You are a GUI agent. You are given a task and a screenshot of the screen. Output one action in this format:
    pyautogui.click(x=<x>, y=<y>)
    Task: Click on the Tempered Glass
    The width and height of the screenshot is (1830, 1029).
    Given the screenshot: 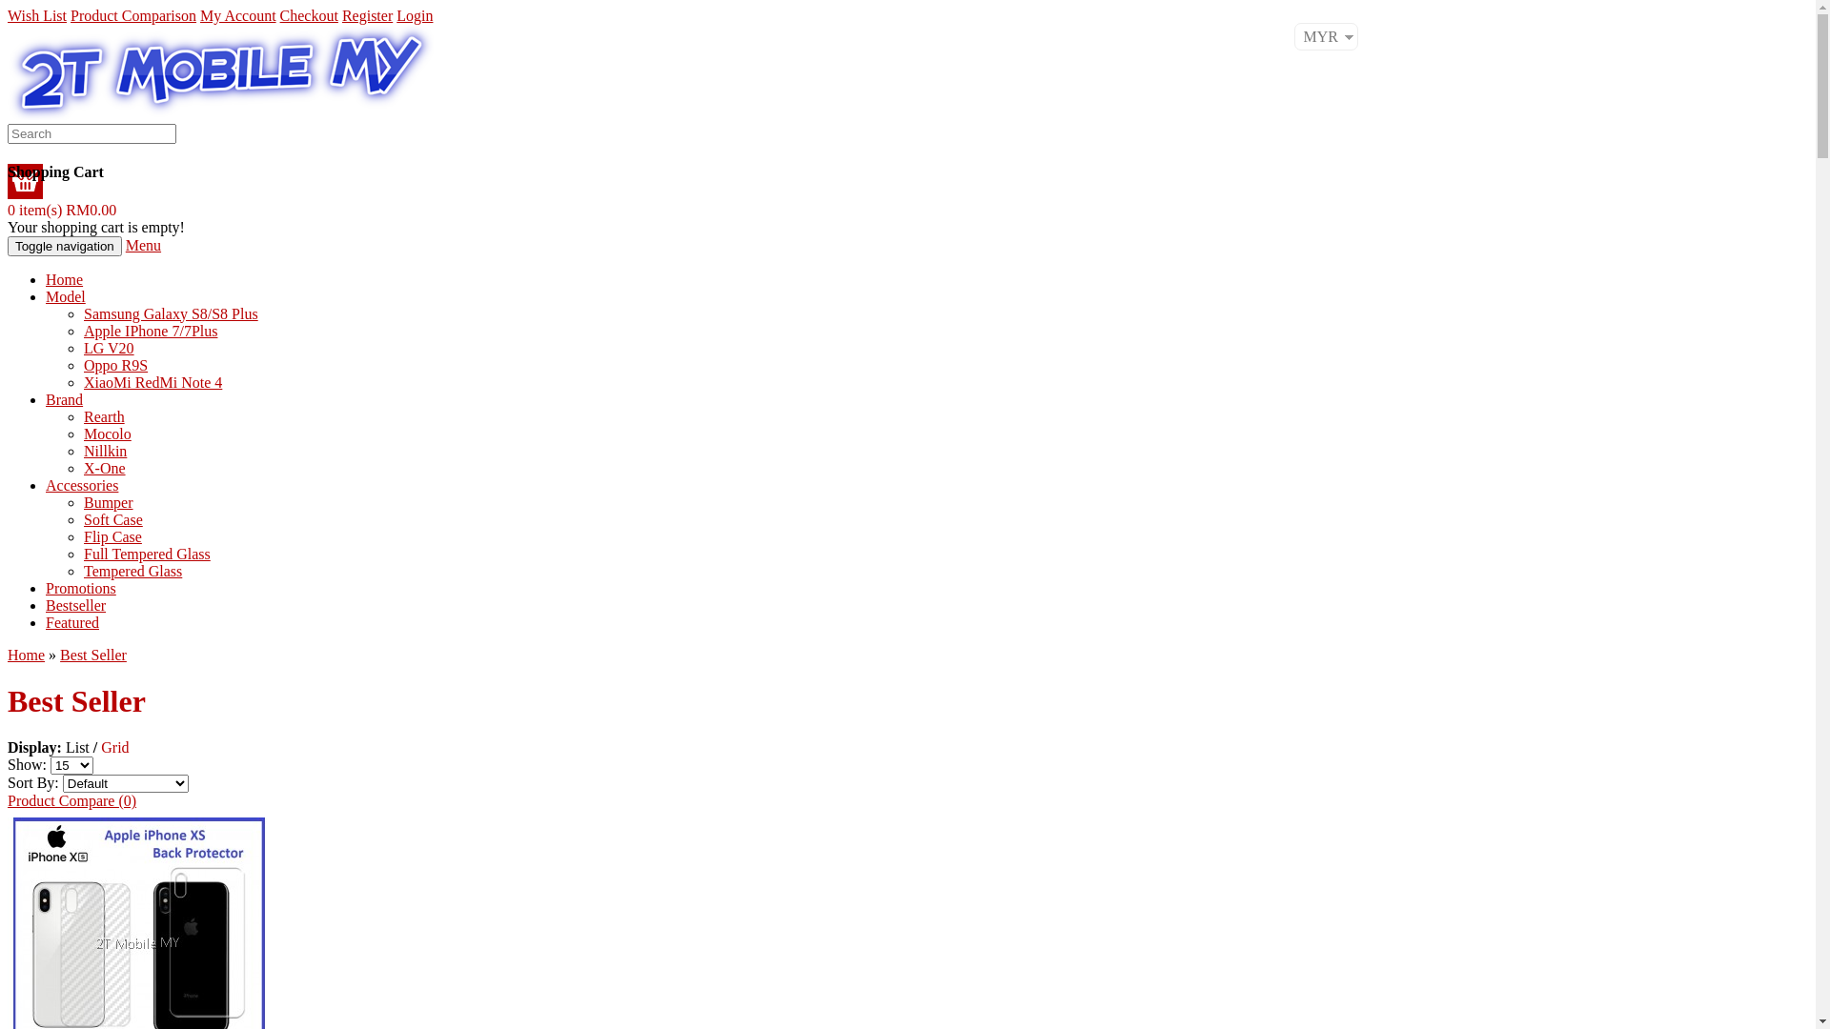 What is the action you would take?
    pyautogui.click(x=133, y=572)
    